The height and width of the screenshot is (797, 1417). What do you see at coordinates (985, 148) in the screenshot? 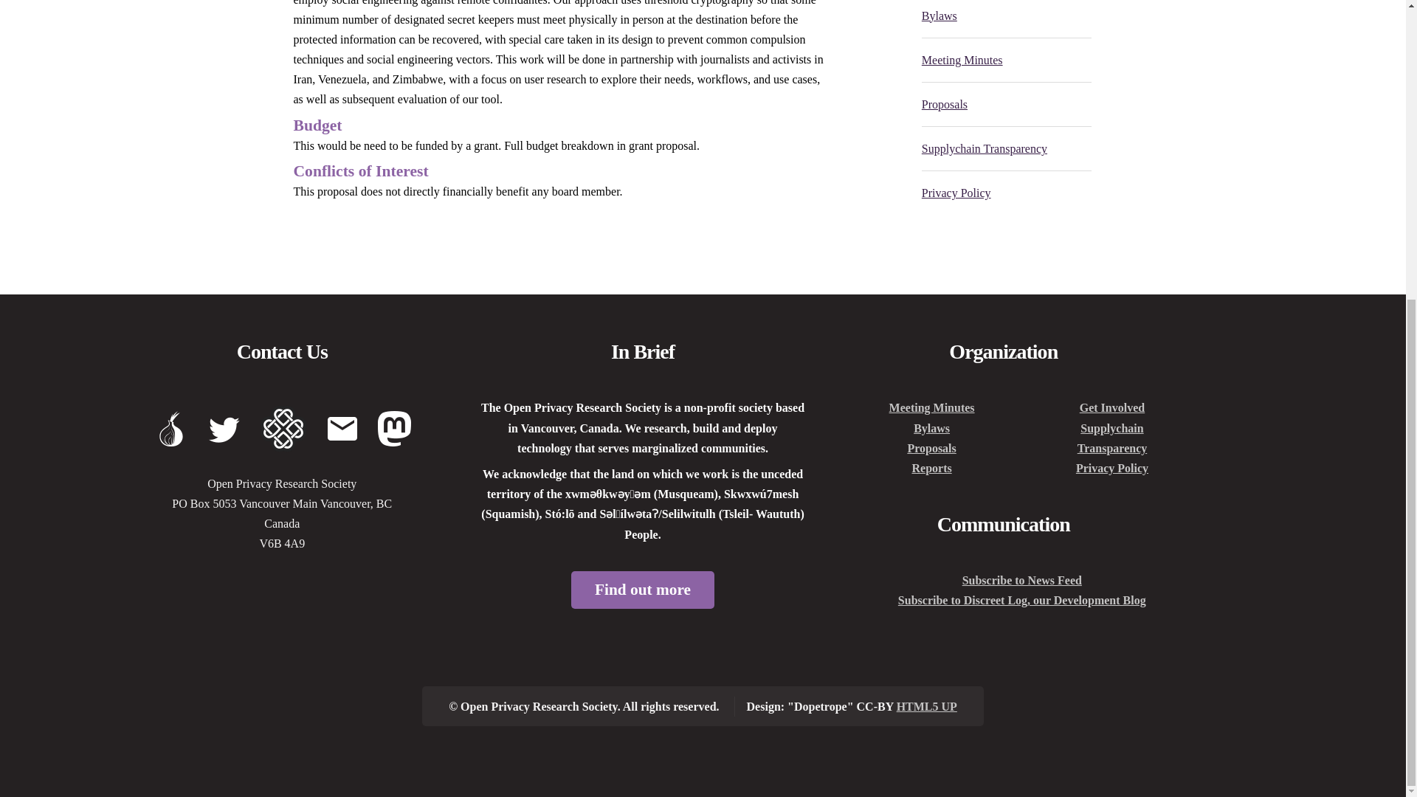
I see `Supplychain Transparency` at bounding box center [985, 148].